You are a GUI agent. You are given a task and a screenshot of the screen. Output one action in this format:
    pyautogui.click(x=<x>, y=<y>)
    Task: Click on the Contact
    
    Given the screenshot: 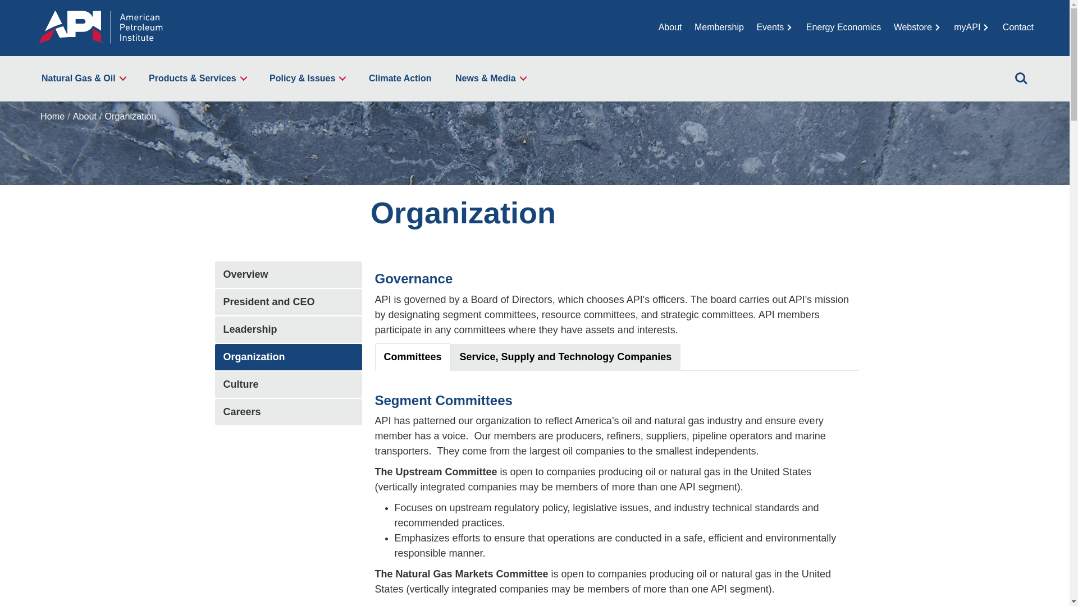 What is the action you would take?
    pyautogui.click(x=1018, y=27)
    